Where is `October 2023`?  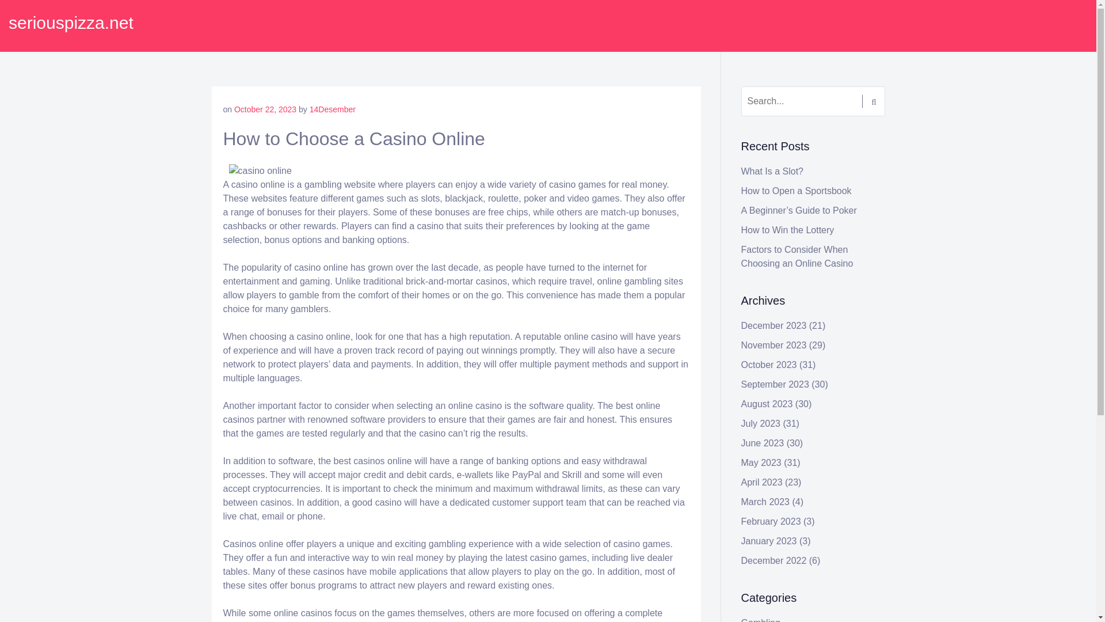
October 2023 is located at coordinates (769, 365).